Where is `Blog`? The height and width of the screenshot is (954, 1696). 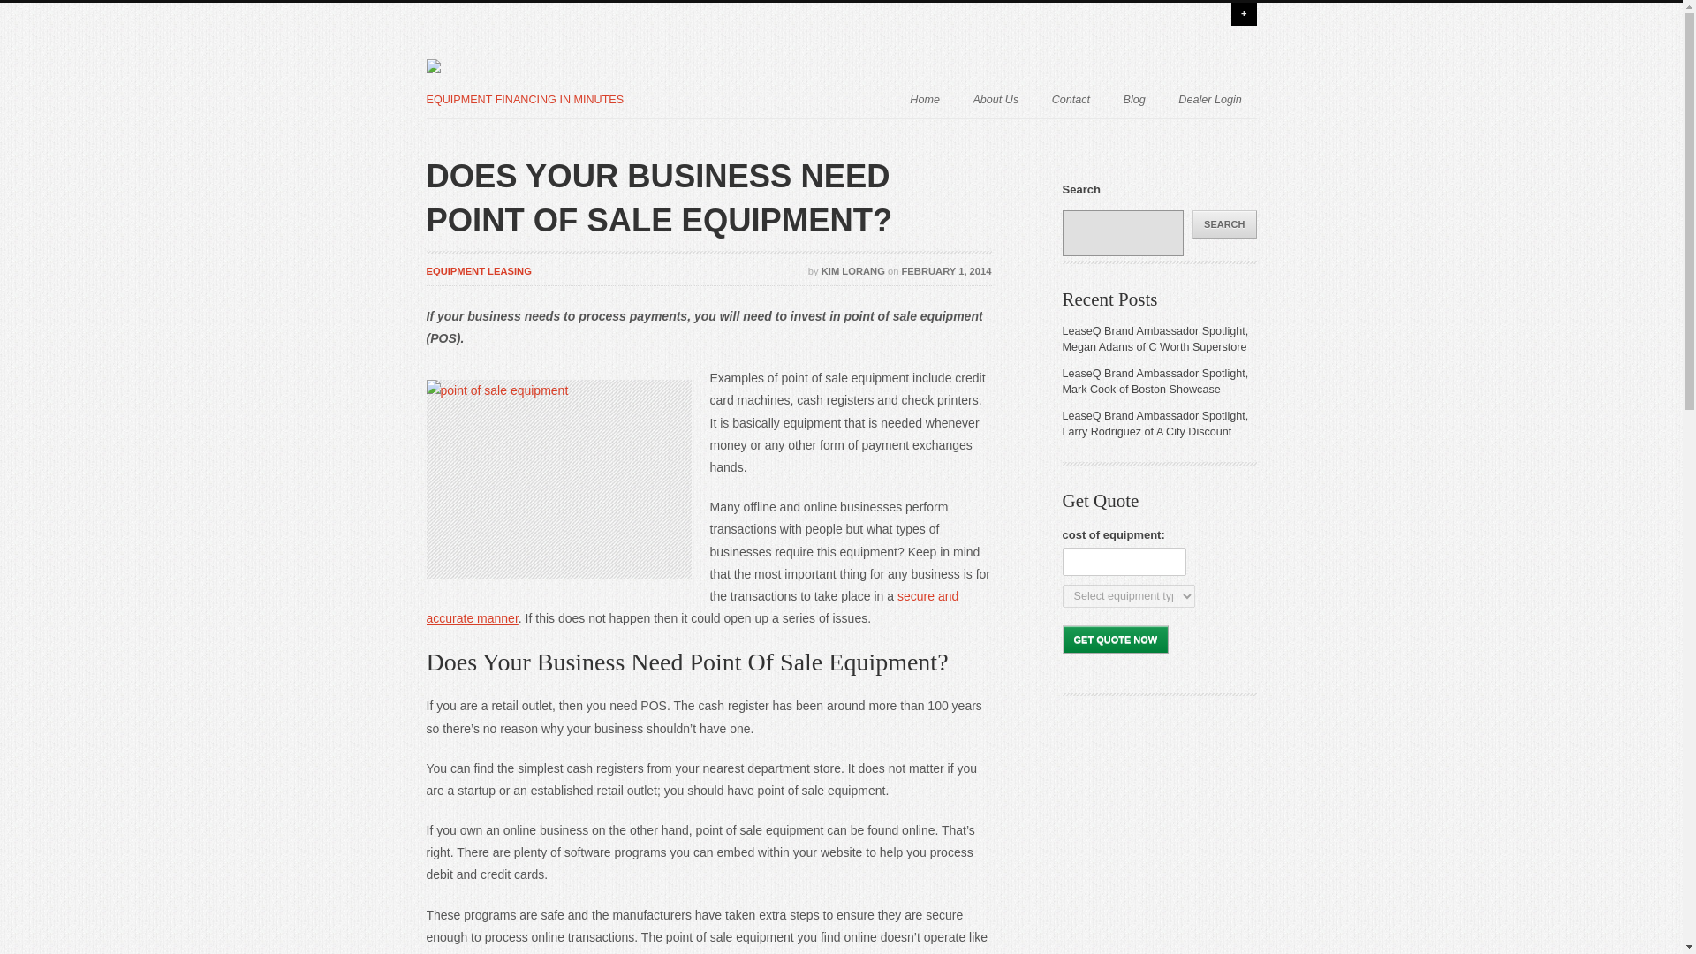
Blog is located at coordinates (1134, 97).